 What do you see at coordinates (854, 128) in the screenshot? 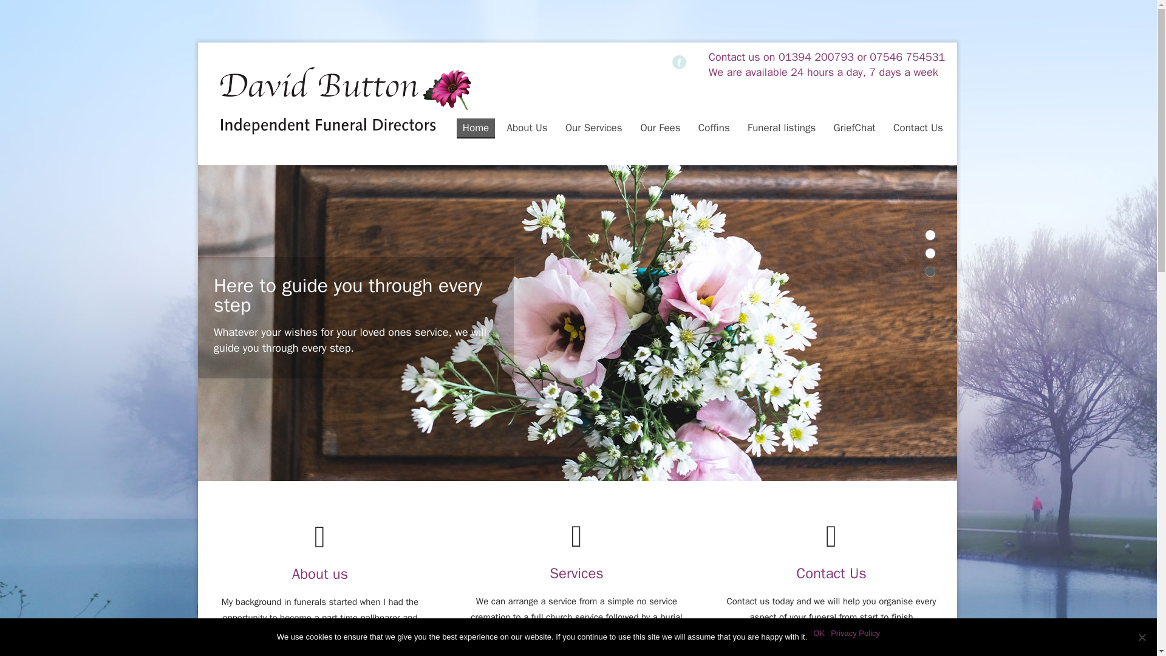
I see `GriefChat` at bounding box center [854, 128].